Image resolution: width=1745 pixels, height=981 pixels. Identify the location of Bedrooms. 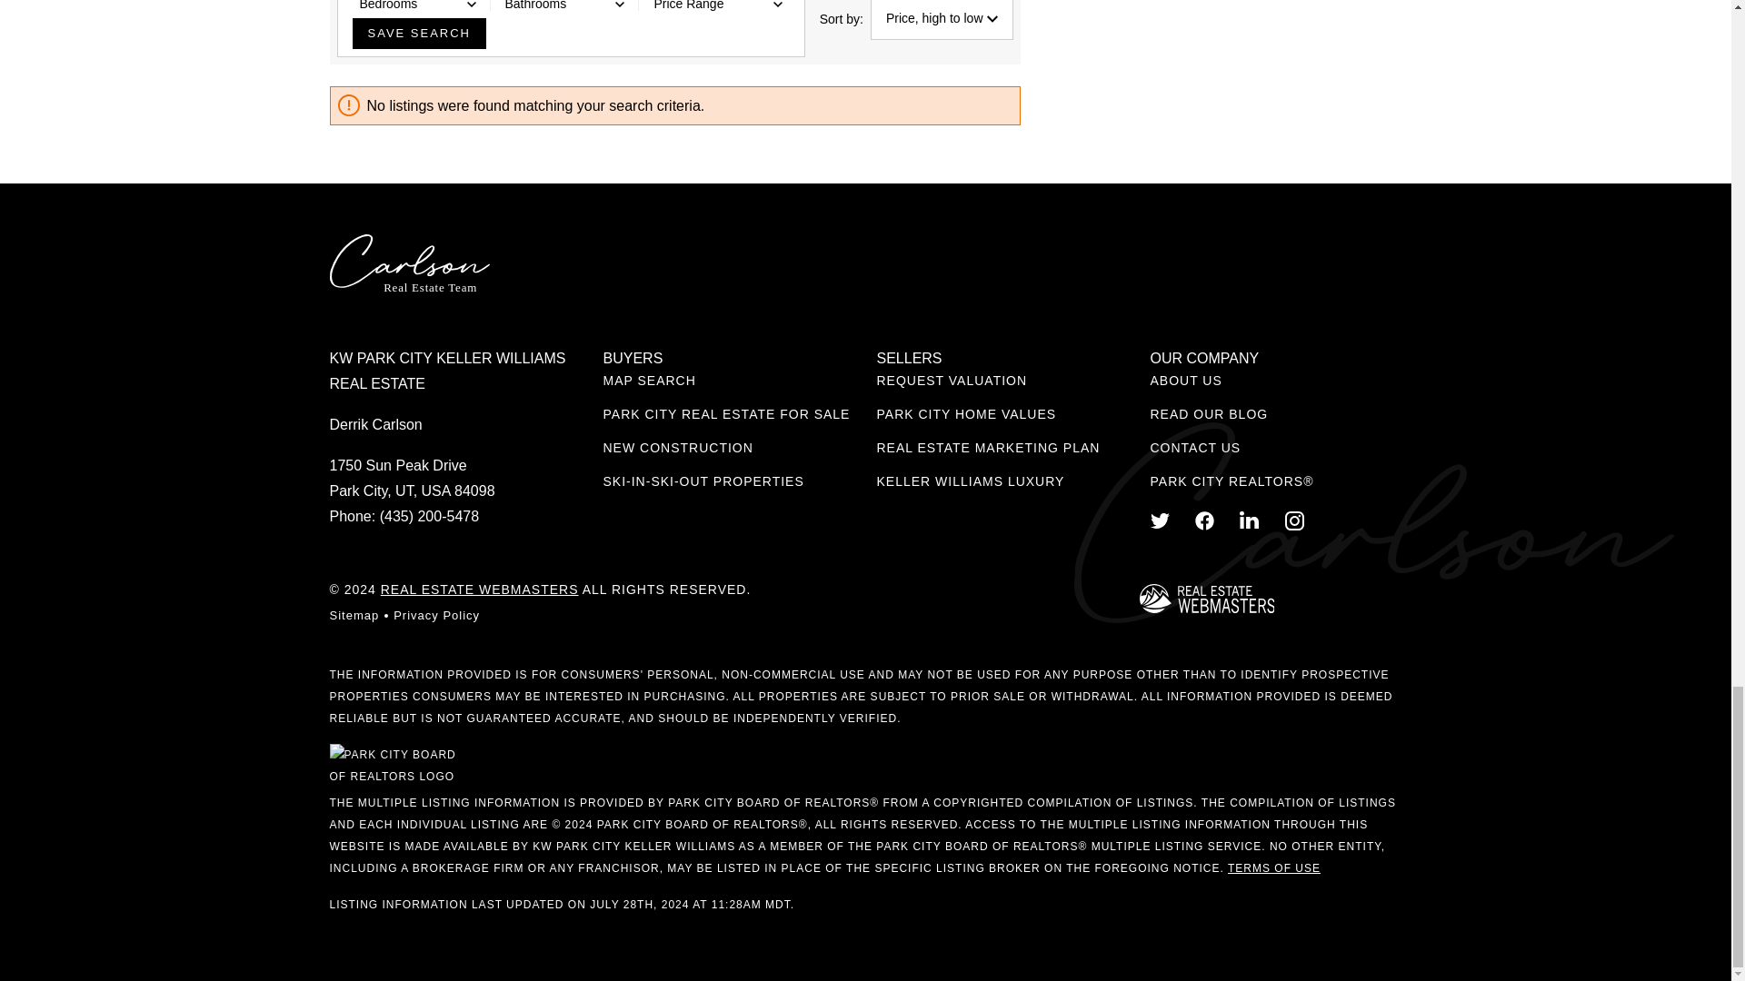
(418, 9).